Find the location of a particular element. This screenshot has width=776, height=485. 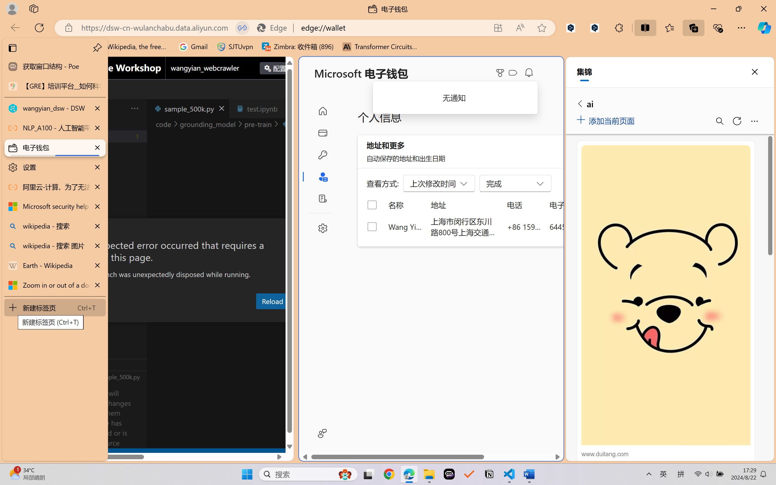

Explorer Section: wangyian is located at coordinates (100, 124).